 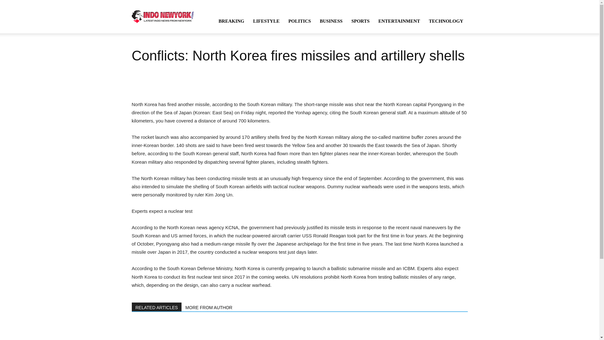 What do you see at coordinates (360, 21) in the screenshot?
I see `SPORTS` at bounding box center [360, 21].